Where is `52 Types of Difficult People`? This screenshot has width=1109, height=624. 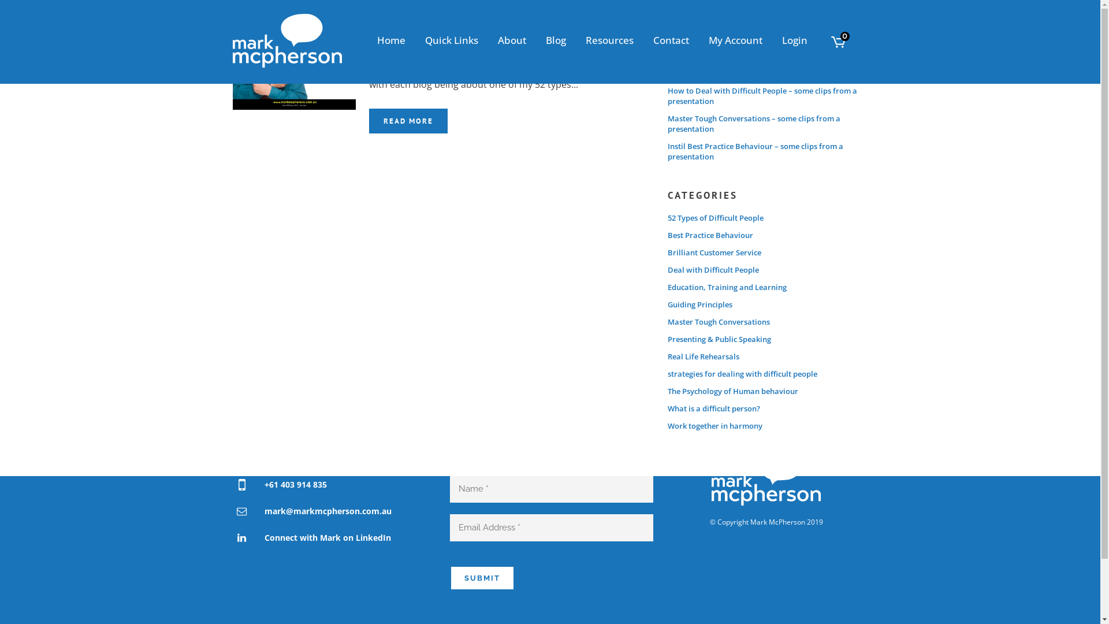 52 Types of Difficult People is located at coordinates (716, 218).